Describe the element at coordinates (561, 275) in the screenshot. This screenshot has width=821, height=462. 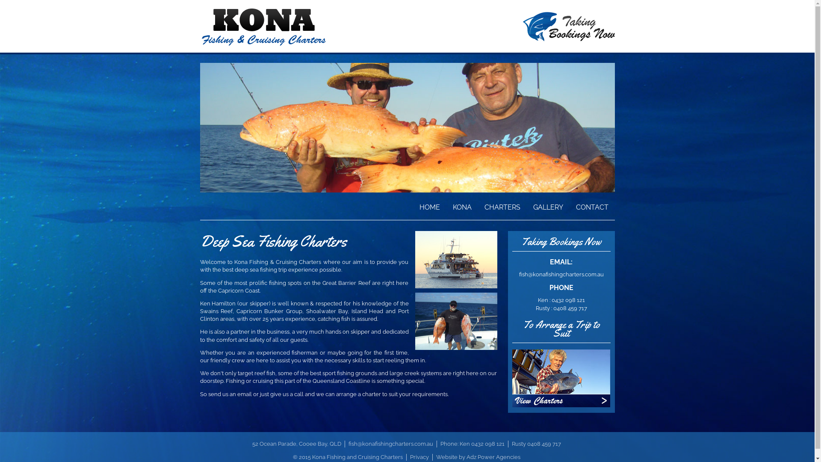
I see `fish@konafishingcharters.com.au` at that location.